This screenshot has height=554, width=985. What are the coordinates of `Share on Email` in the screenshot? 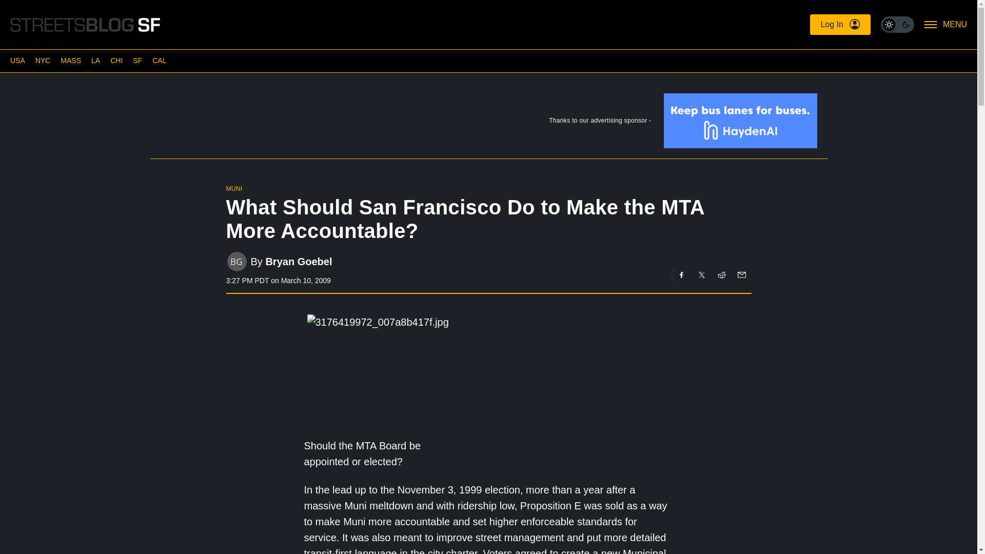 It's located at (741, 275).